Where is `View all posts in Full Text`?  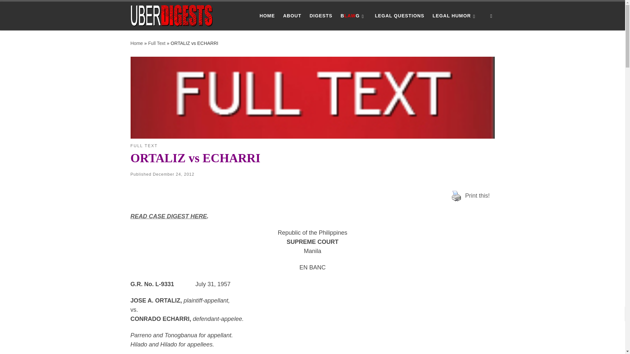
View all posts in Full Text is located at coordinates (144, 146).